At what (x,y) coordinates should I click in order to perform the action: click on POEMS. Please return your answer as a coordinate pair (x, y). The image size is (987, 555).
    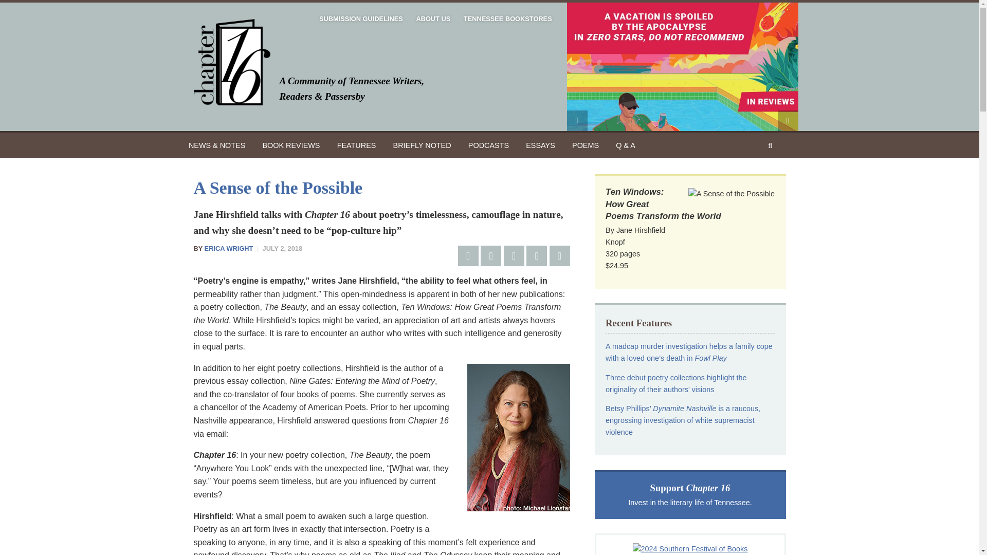
    Looking at the image, I should click on (586, 145).